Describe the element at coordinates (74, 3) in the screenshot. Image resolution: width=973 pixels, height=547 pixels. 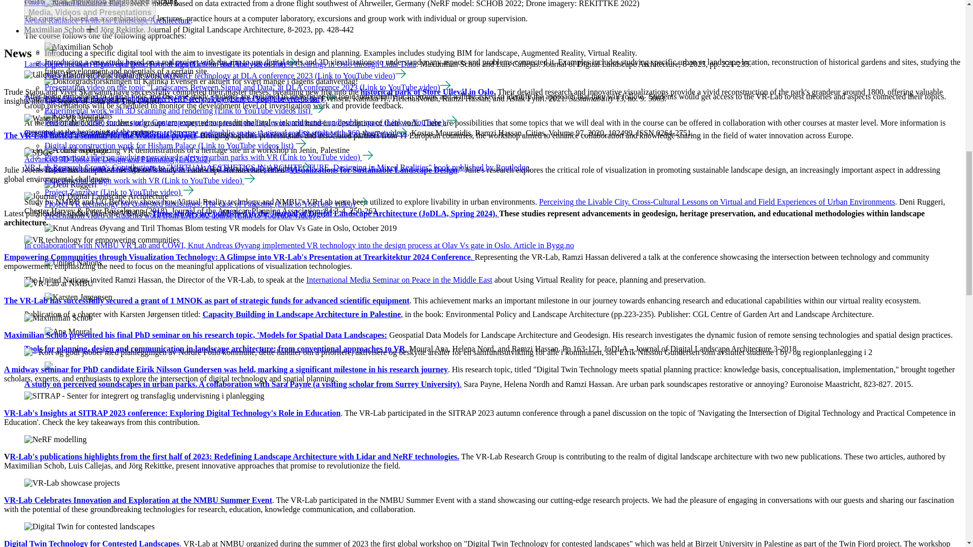
I see `Find us on our interactive map` at that location.